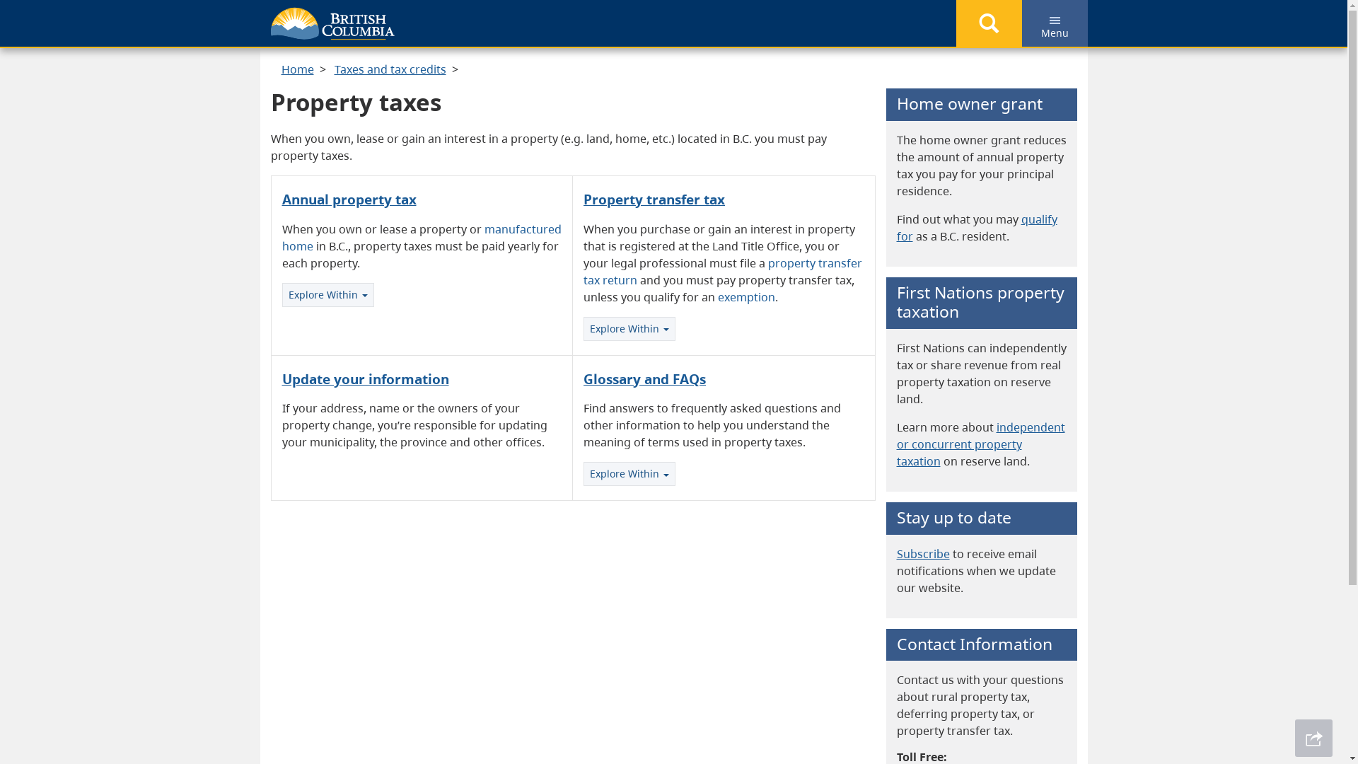 The height and width of the screenshot is (764, 1358). I want to click on Update your information, so click(365, 379).